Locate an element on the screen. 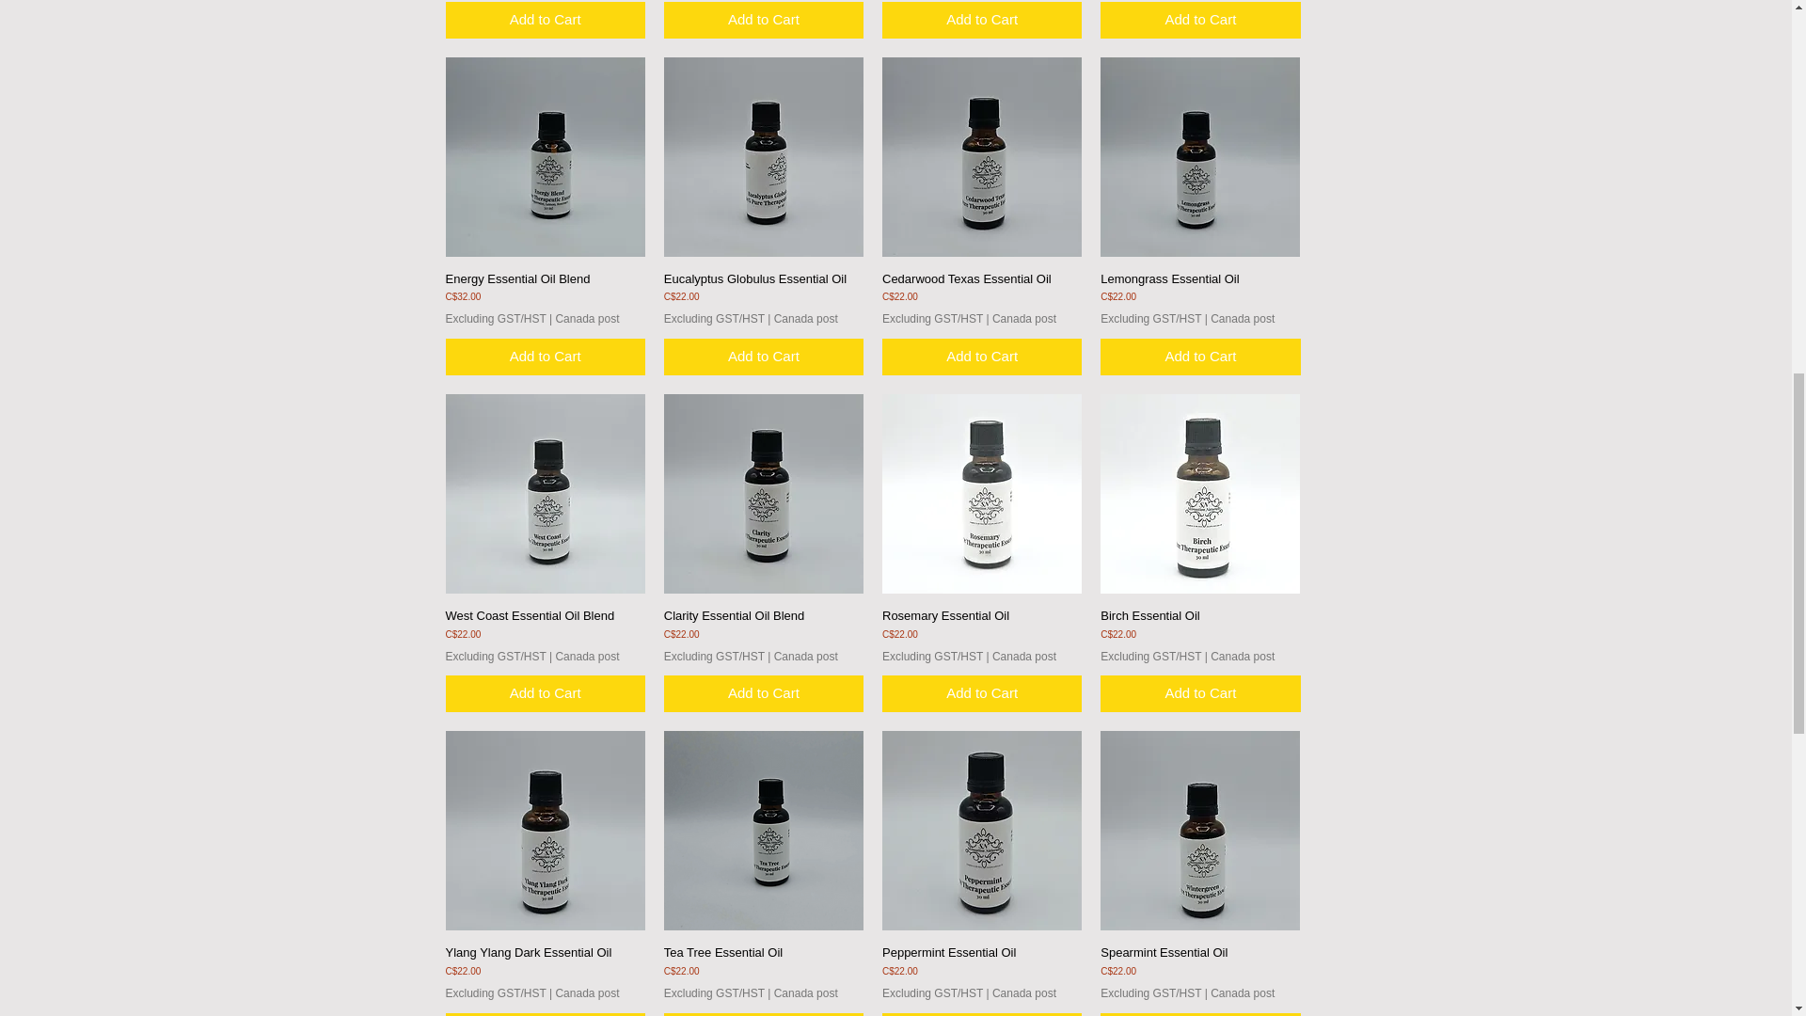 This screenshot has width=1806, height=1016. Add to Cart is located at coordinates (982, 21).